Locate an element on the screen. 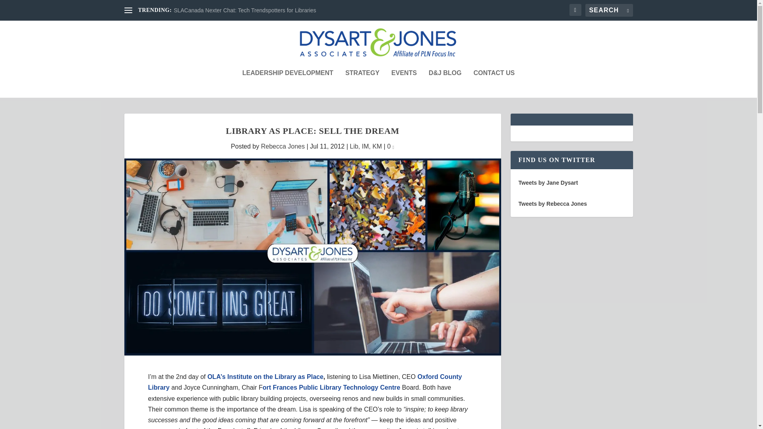  CONTACT US is located at coordinates (494, 84).